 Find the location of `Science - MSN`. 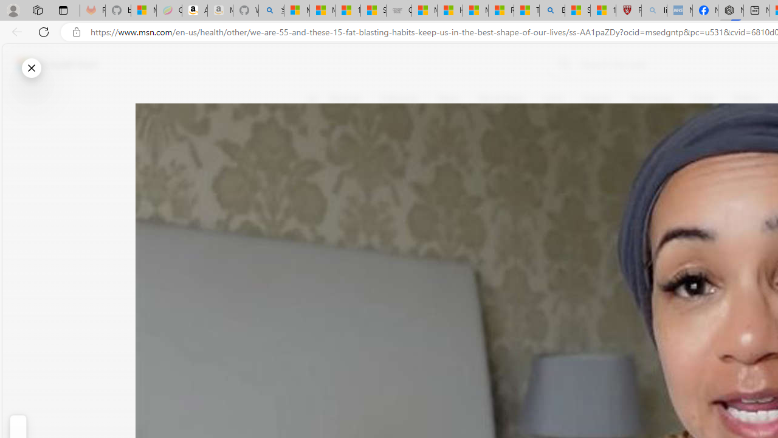

Science - MSN is located at coordinates (577, 11).